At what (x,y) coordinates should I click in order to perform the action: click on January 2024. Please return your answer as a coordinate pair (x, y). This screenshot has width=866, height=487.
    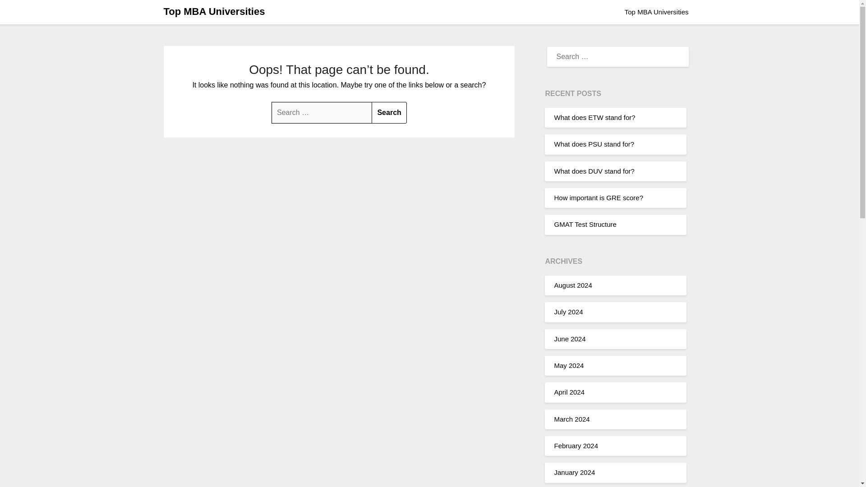
    Looking at the image, I should click on (575, 472).